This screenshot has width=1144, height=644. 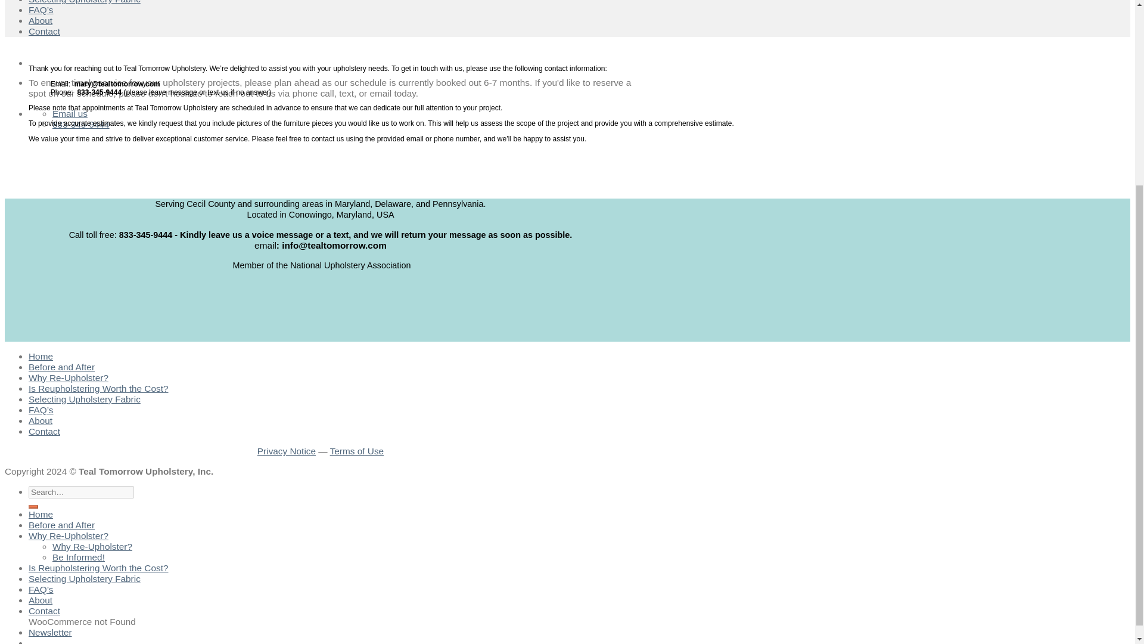 I want to click on About, so click(x=41, y=420).